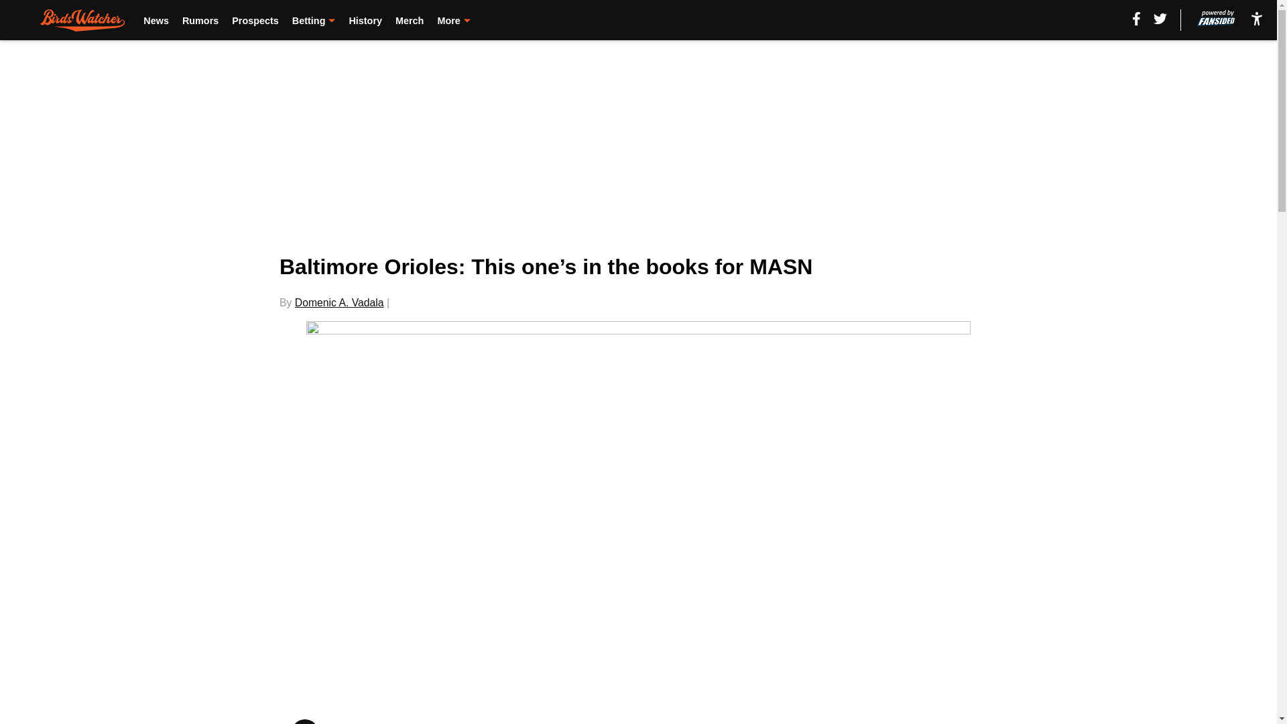  What do you see at coordinates (156, 20) in the screenshot?
I see `News` at bounding box center [156, 20].